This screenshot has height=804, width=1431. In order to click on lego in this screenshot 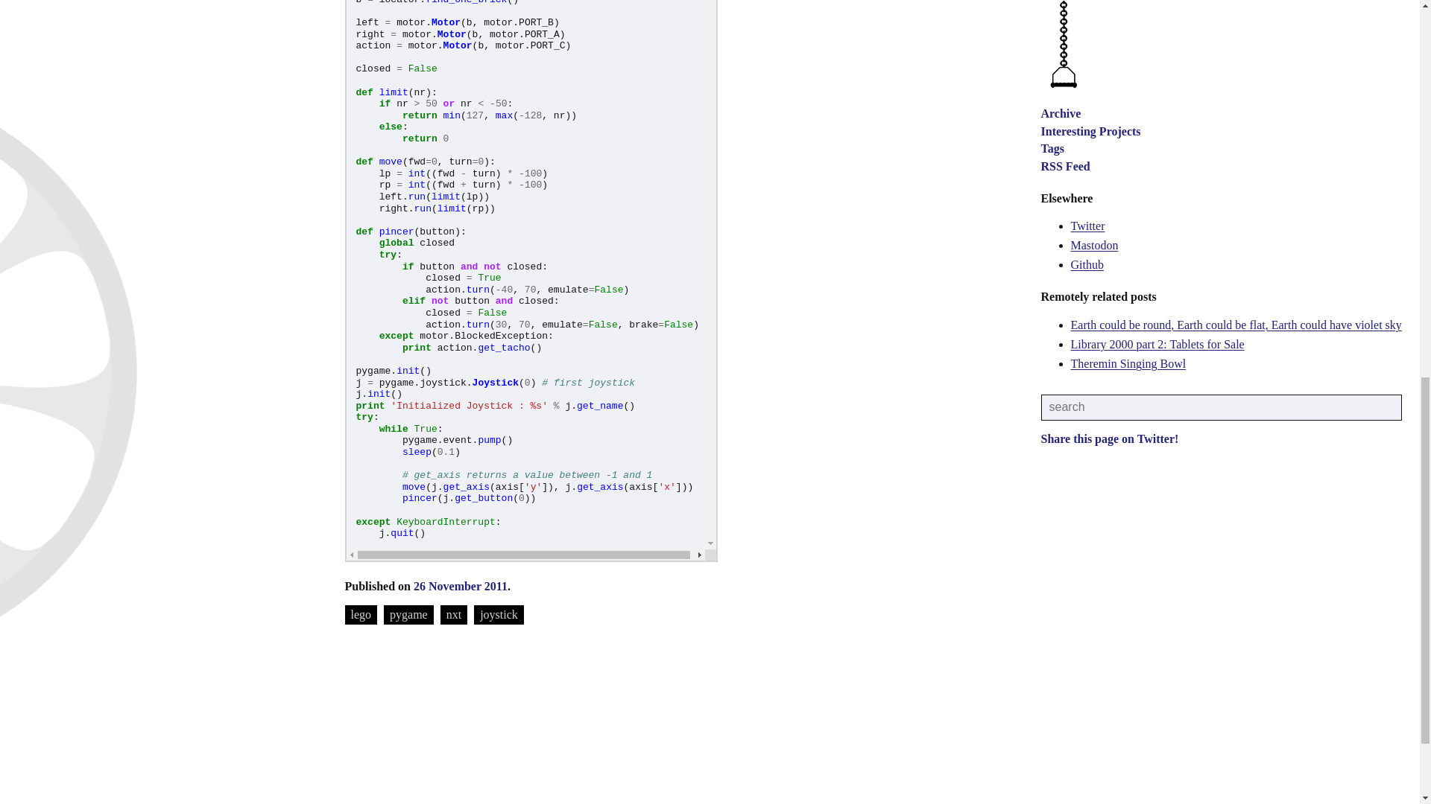, I will do `click(361, 615)`.